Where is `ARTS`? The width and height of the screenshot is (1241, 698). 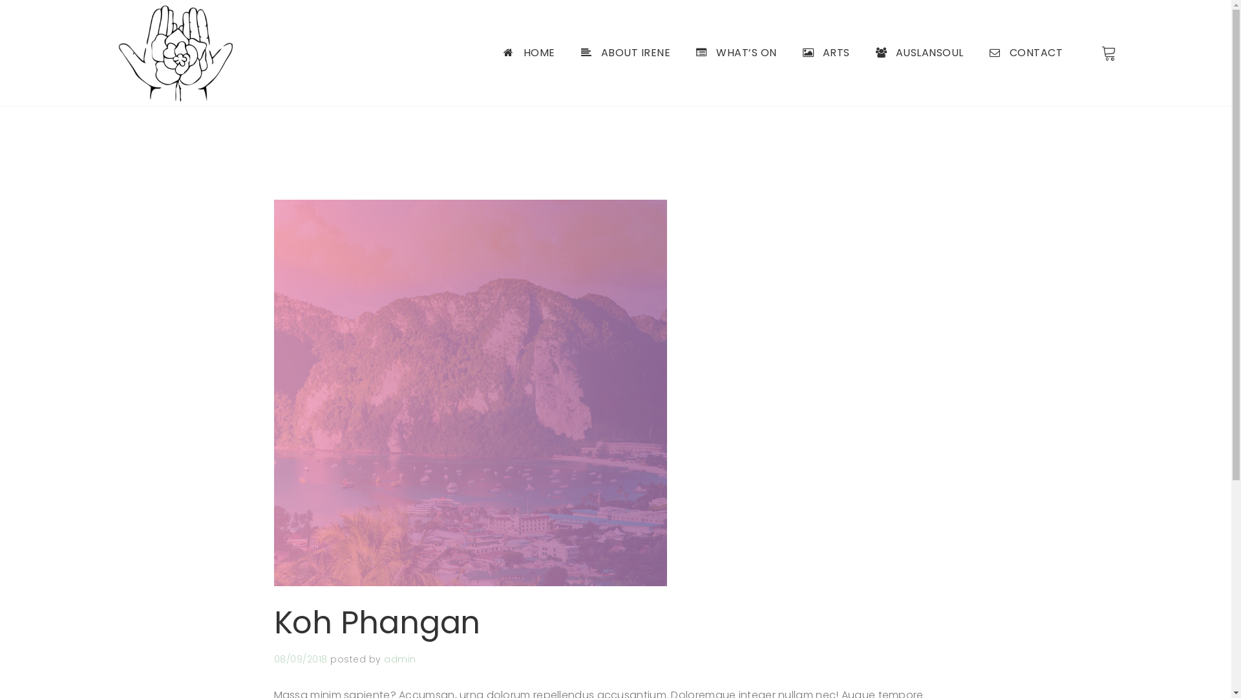 ARTS is located at coordinates (826, 53).